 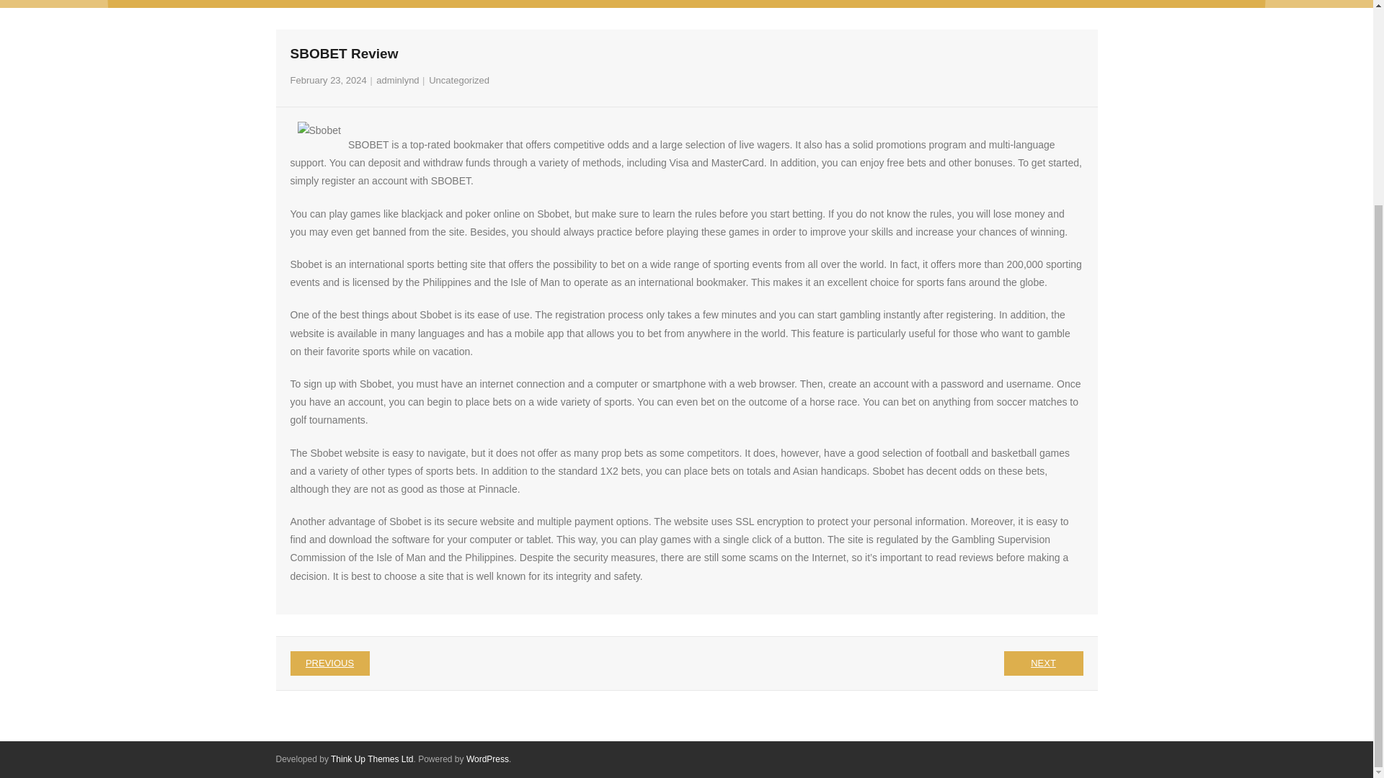 I want to click on PREVIOUS, so click(x=329, y=663).